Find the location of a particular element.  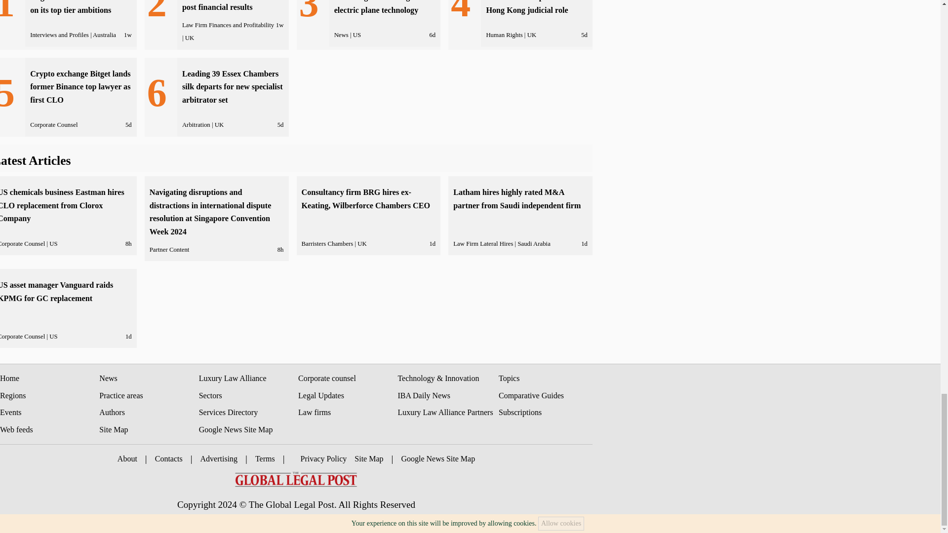

Law Firm Finances and Profitability is located at coordinates (228, 25).